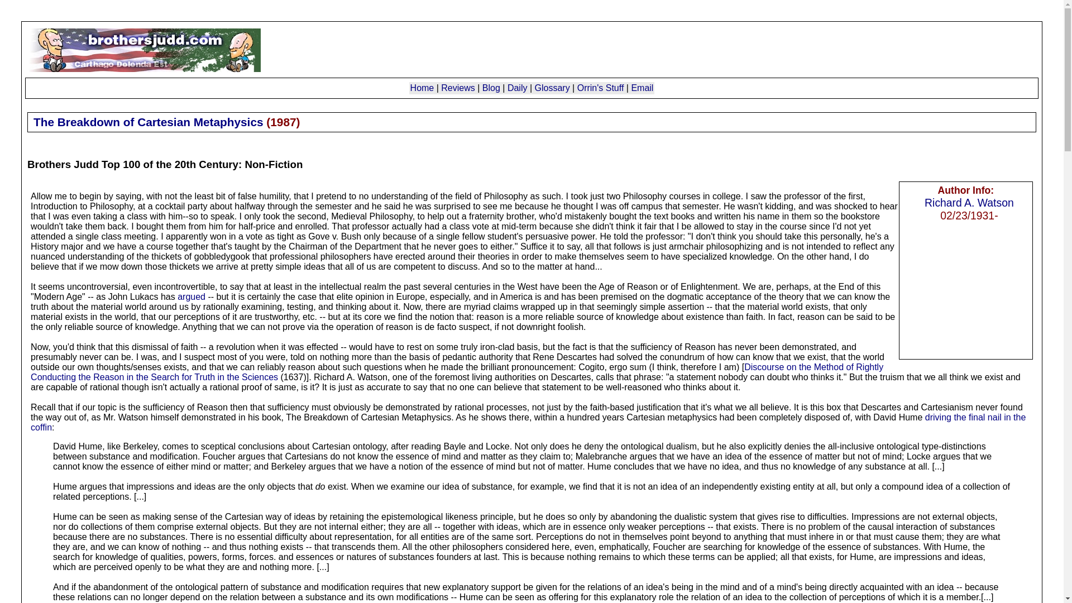 This screenshot has width=1072, height=603. I want to click on Reviews, so click(458, 88).